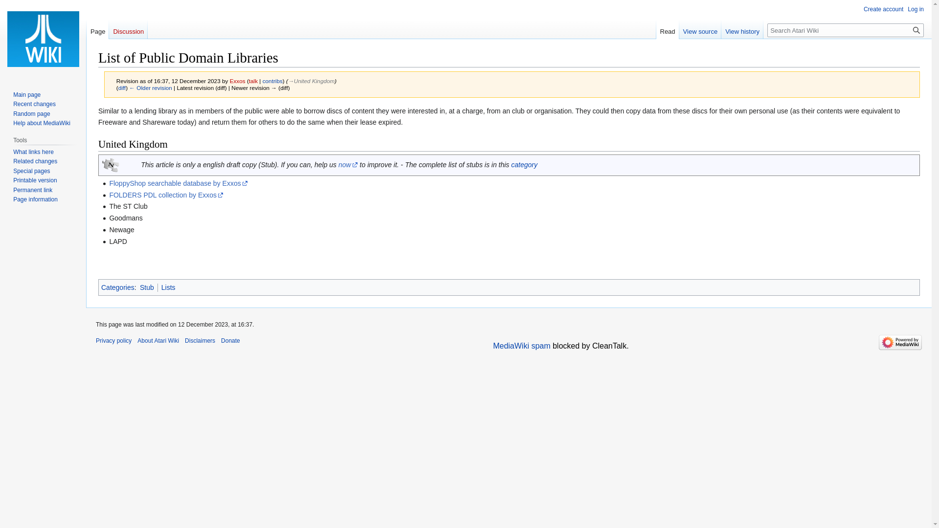 The height and width of the screenshot is (528, 939). I want to click on List of Public Domain Libraries, so click(122, 87).